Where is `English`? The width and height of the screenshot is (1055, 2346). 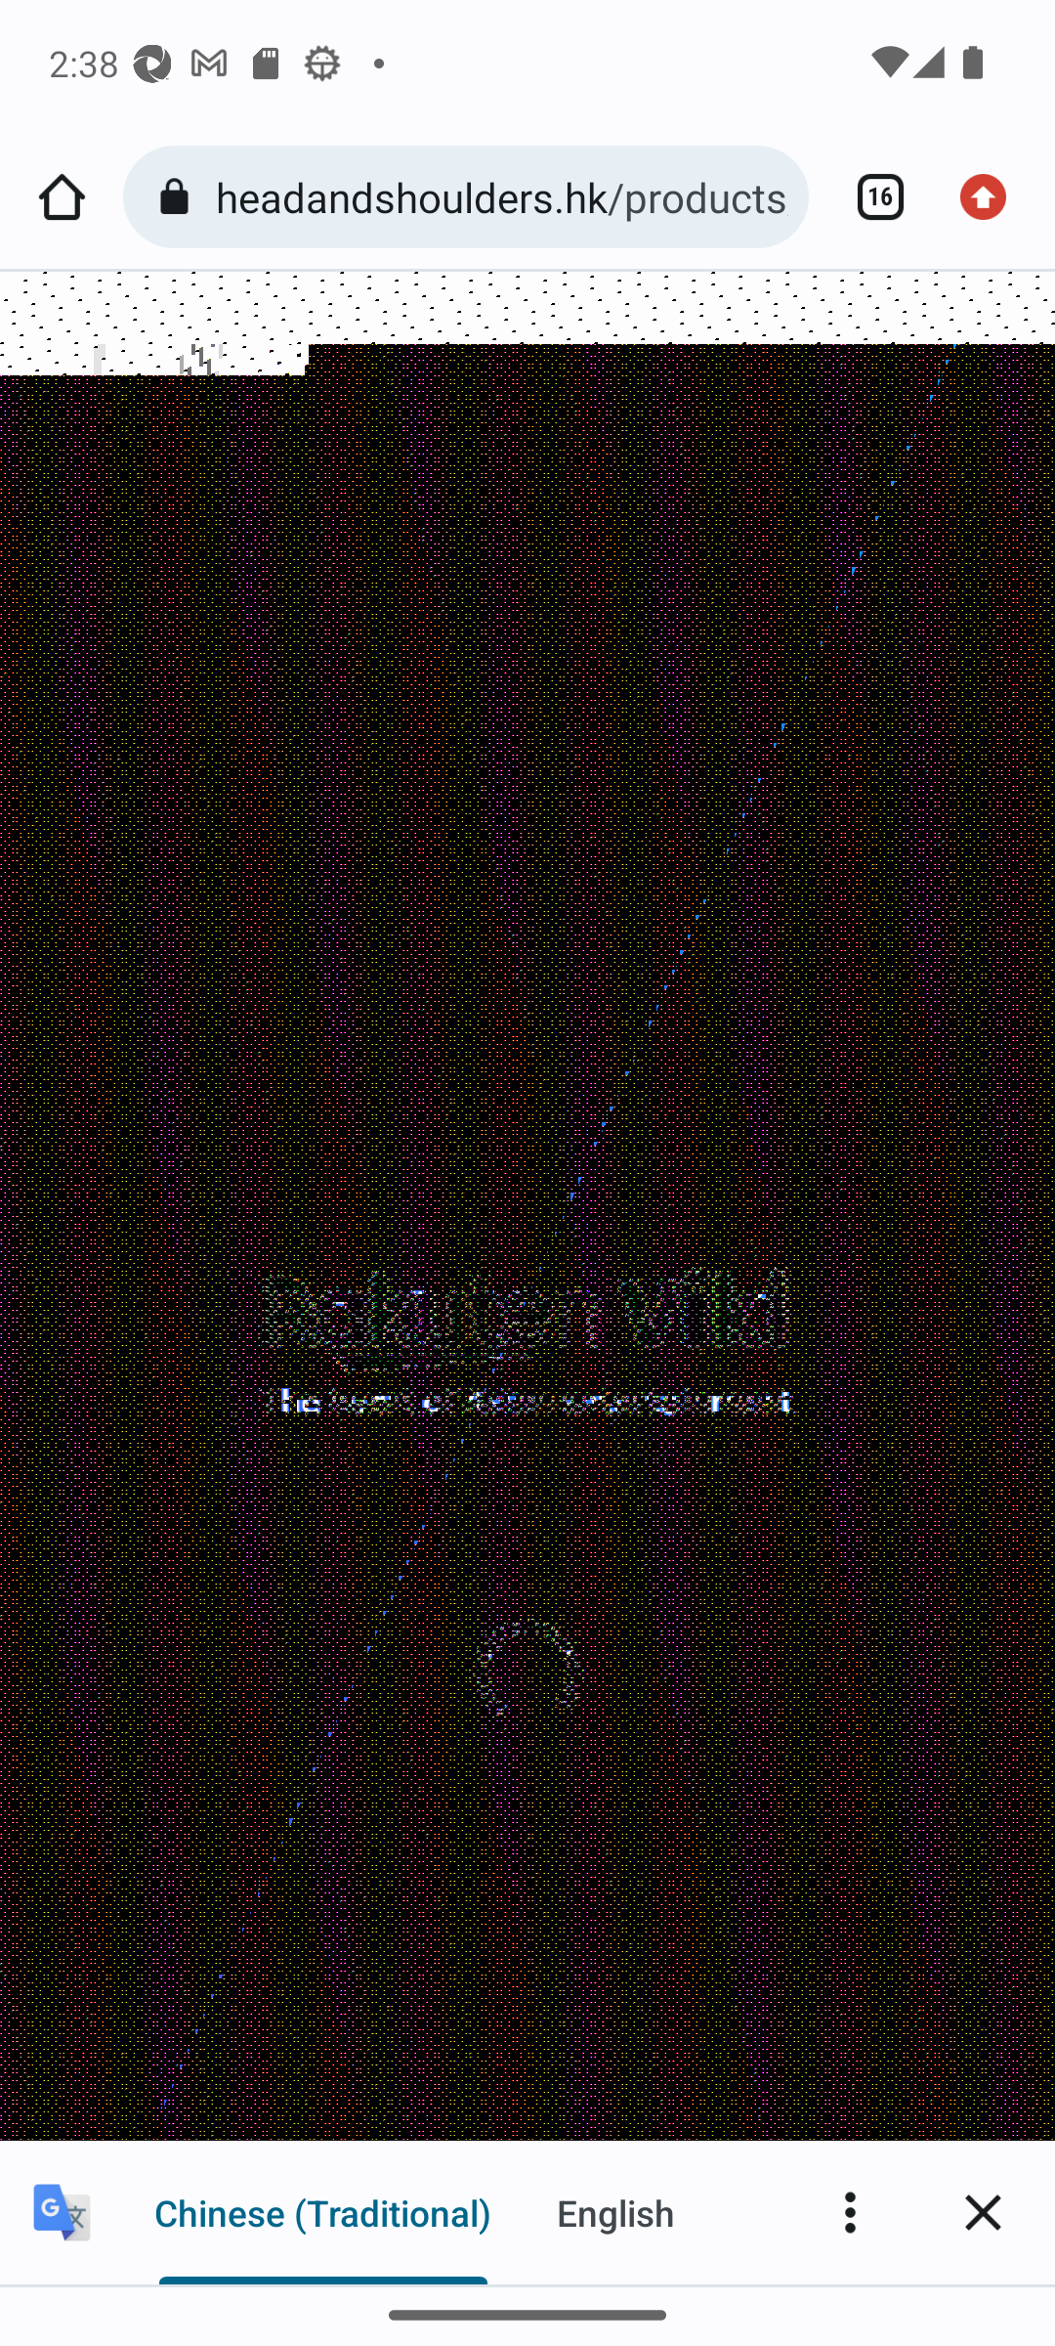
English is located at coordinates (615, 2211).